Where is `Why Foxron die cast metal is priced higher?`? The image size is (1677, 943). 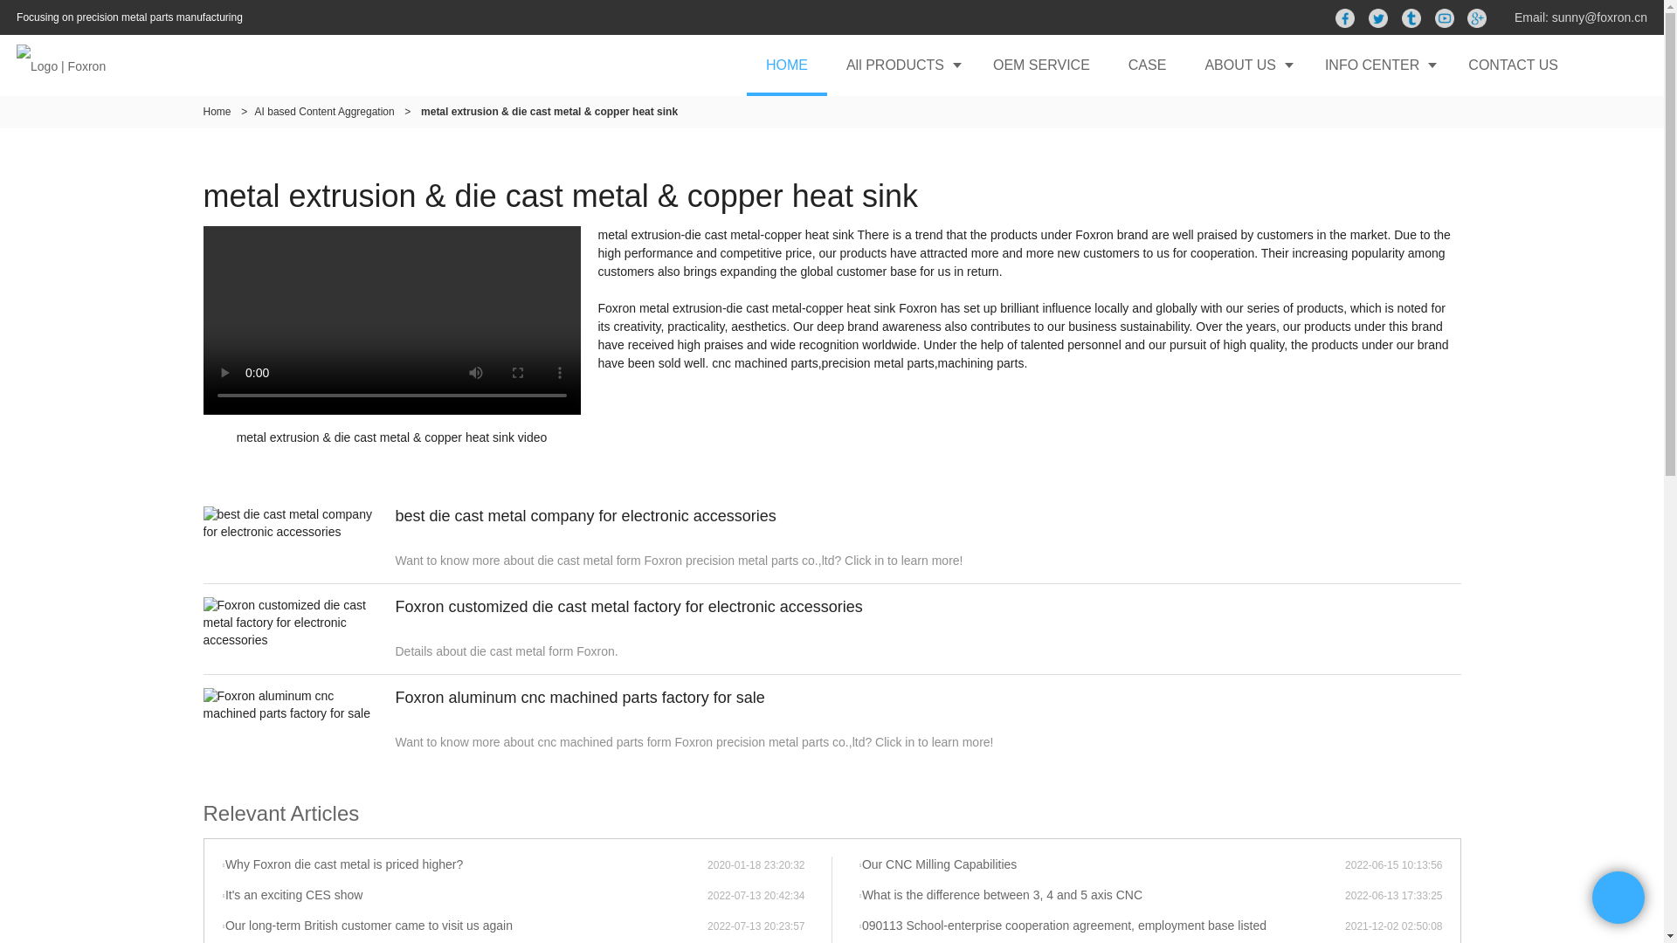
Why Foxron die cast metal is priced higher? is located at coordinates (465, 864).